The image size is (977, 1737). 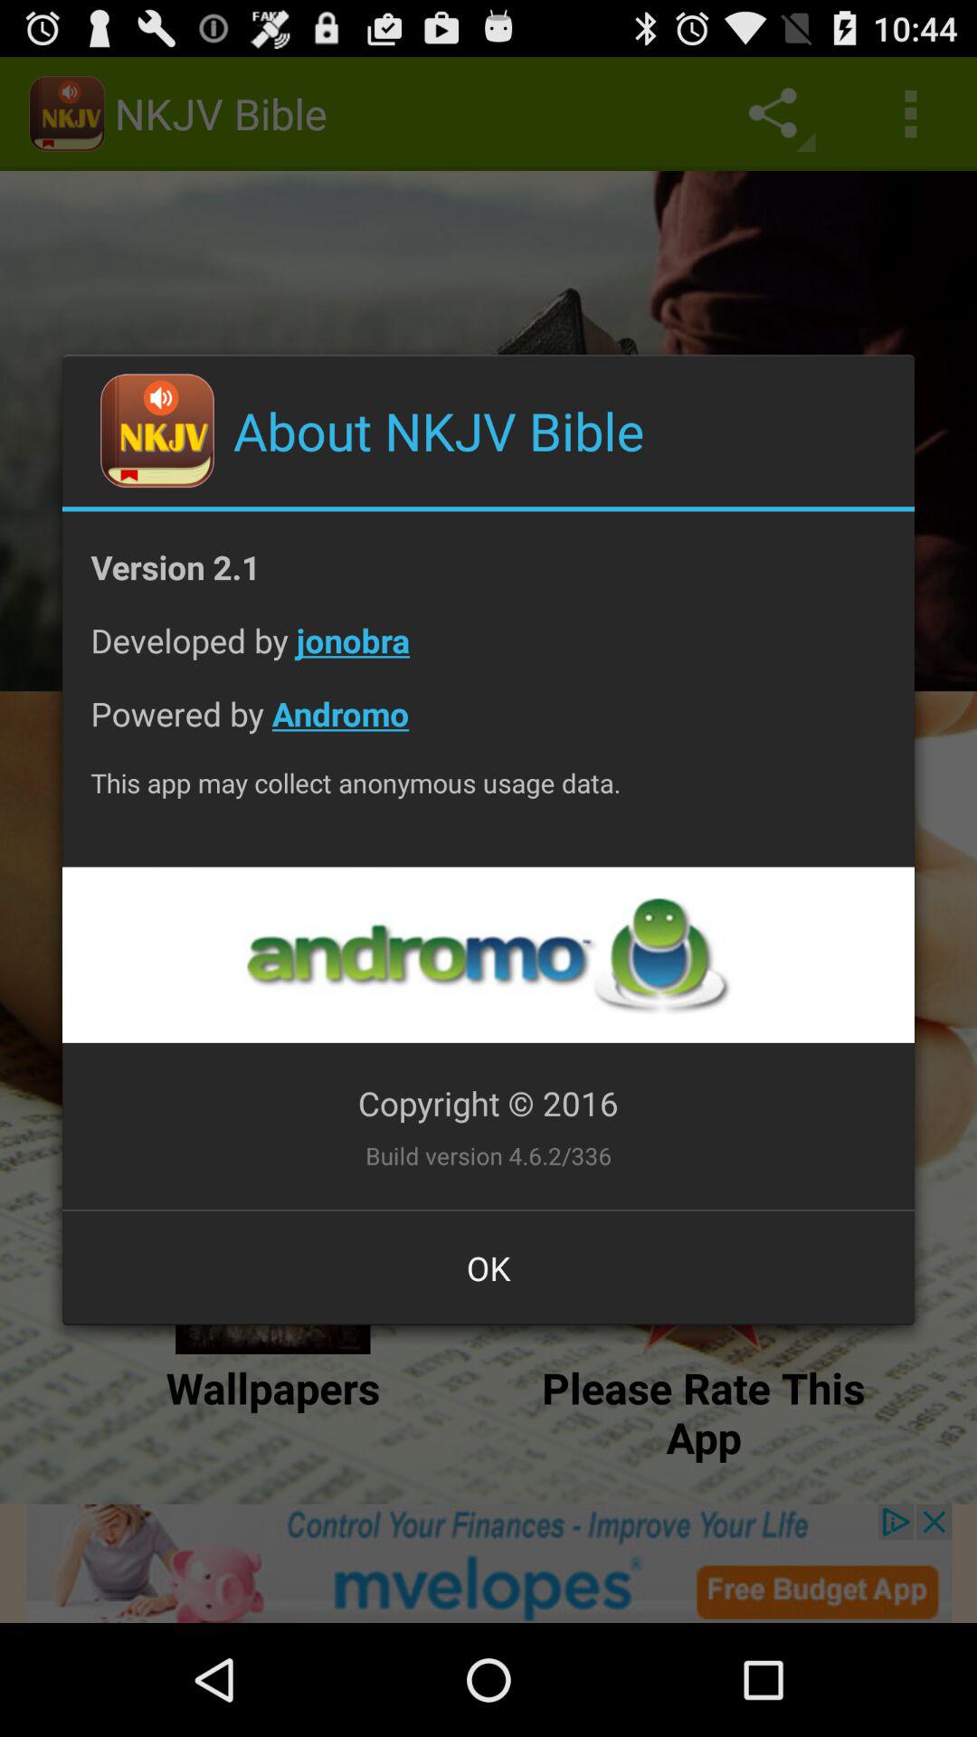 I want to click on developers logo, so click(x=488, y=955).